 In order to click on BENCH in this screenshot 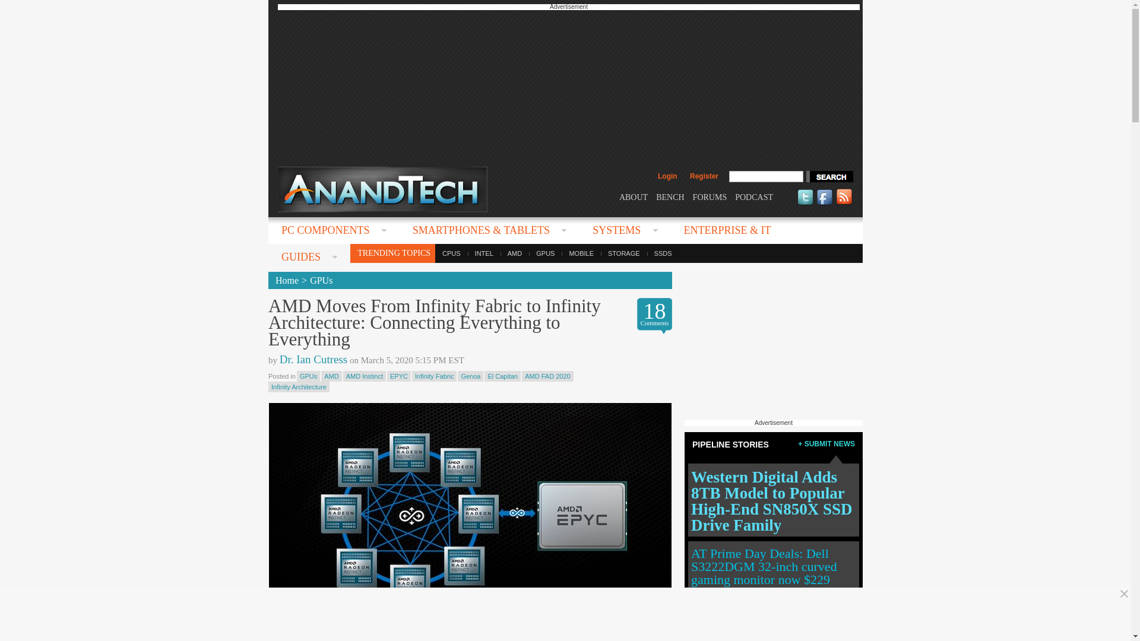, I will do `click(670, 197)`.